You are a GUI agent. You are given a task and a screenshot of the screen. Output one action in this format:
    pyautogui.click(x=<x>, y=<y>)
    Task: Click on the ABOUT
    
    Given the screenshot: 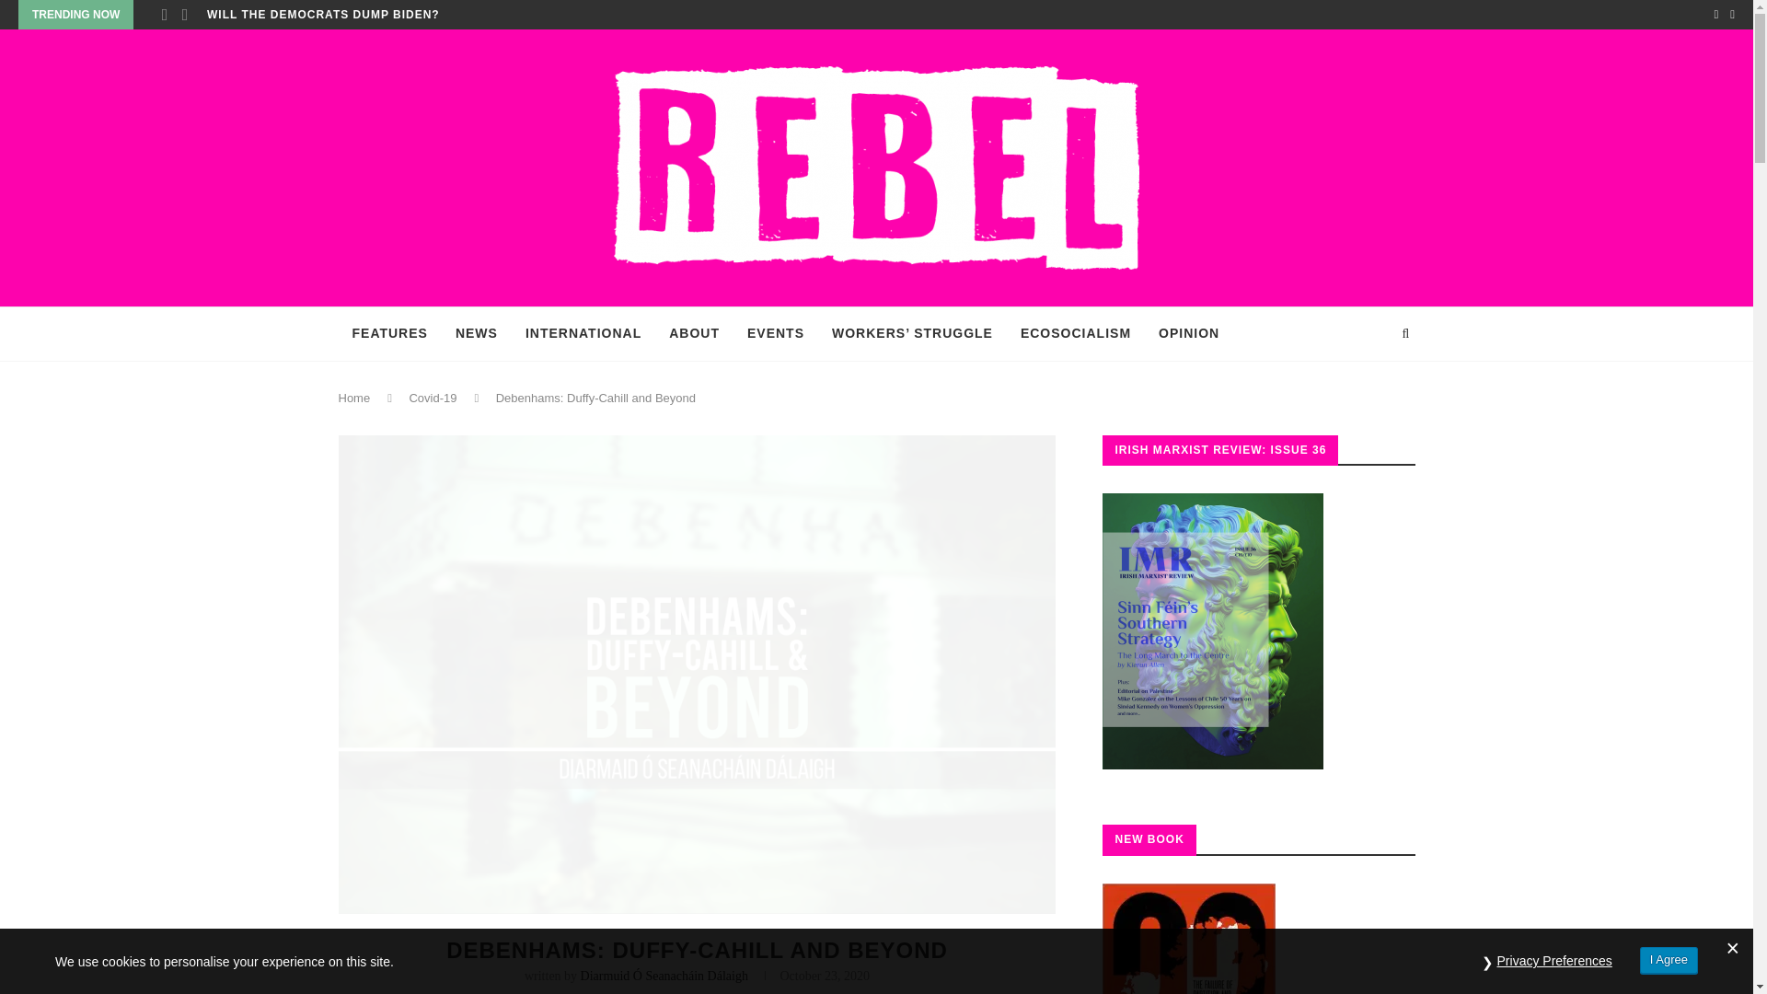 What is the action you would take?
    pyautogui.click(x=694, y=333)
    